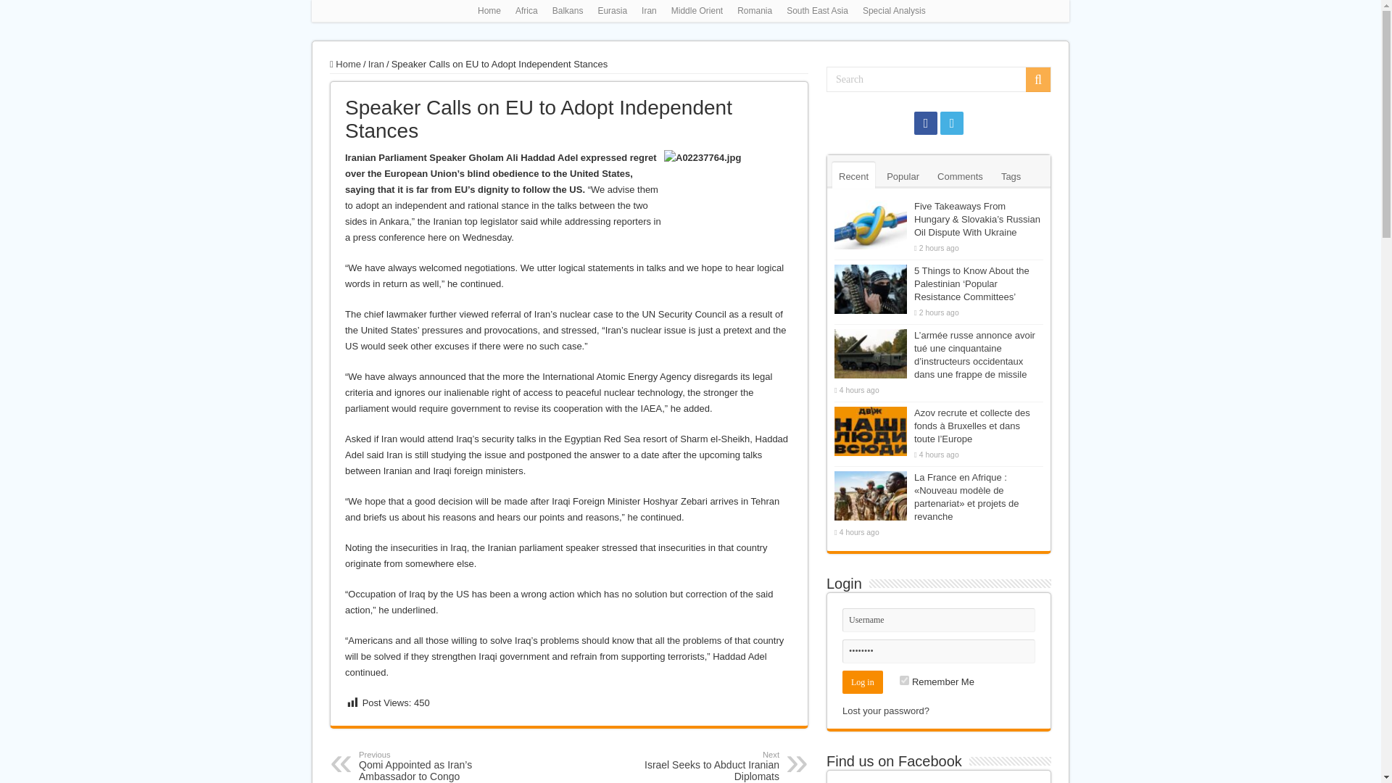 The width and height of the screenshot is (1392, 783). Describe the element at coordinates (938, 651) in the screenshot. I see `Comments` at that location.